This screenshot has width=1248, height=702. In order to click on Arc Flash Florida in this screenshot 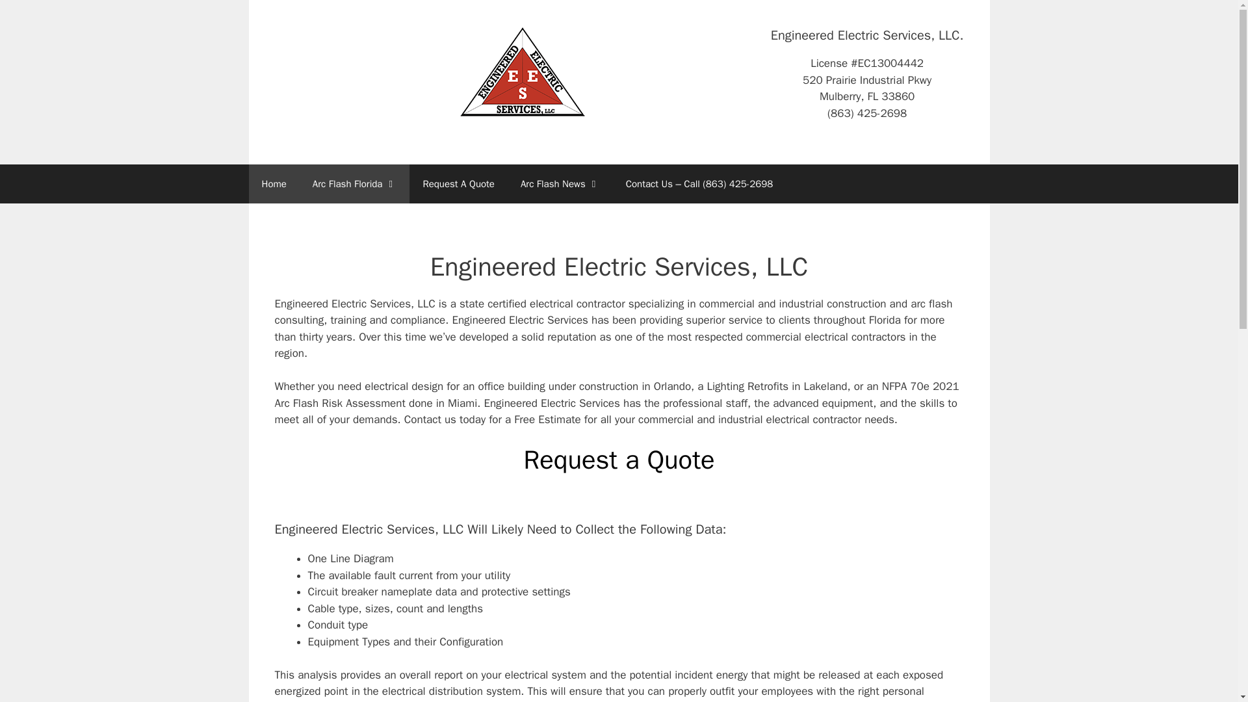, I will do `click(523, 71)`.